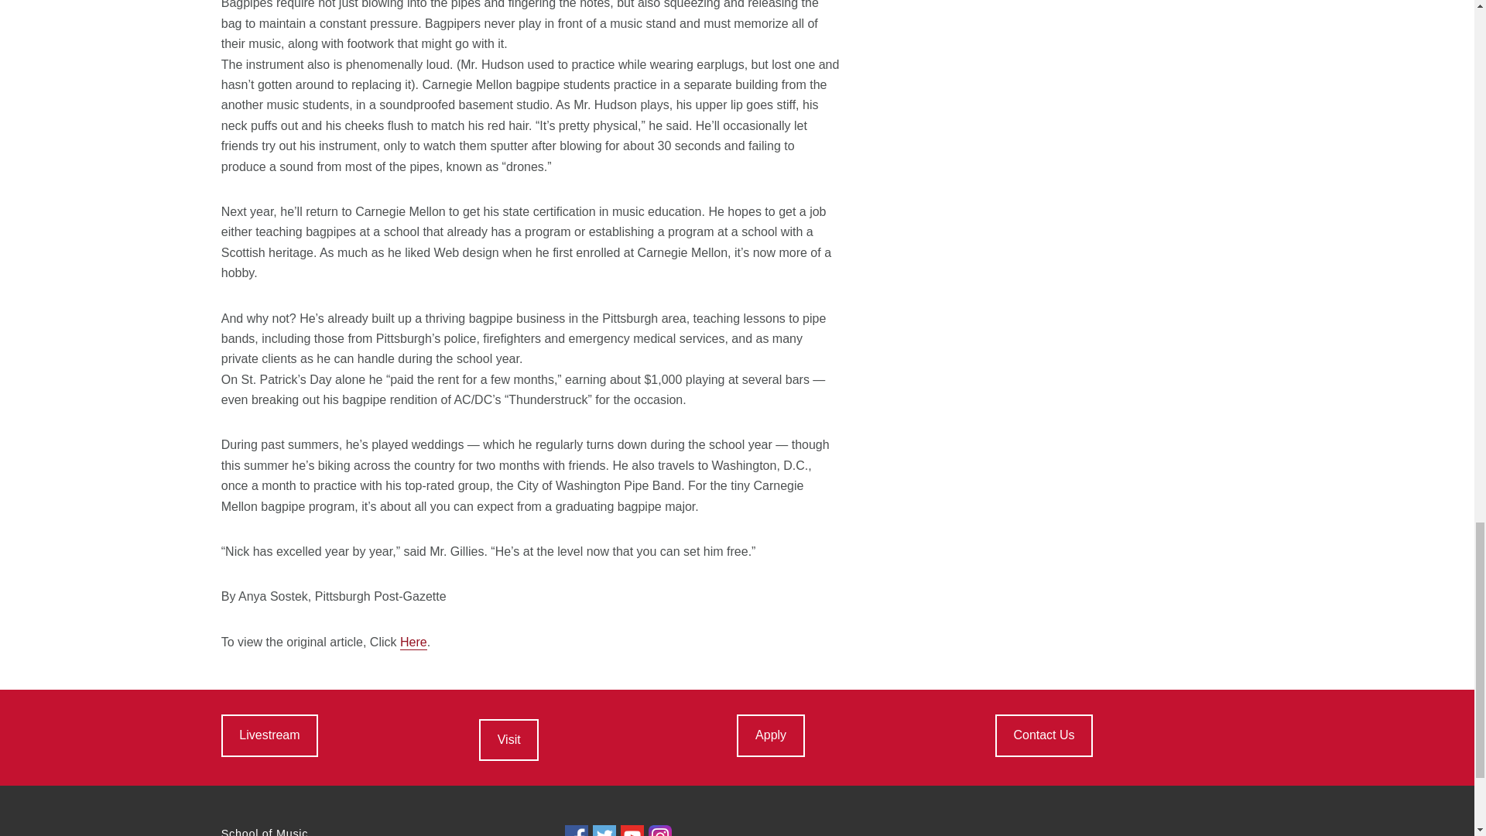  What do you see at coordinates (632, 830) in the screenshot?
I see `CMU YouTube Channel` at bounding box center [632, 830].